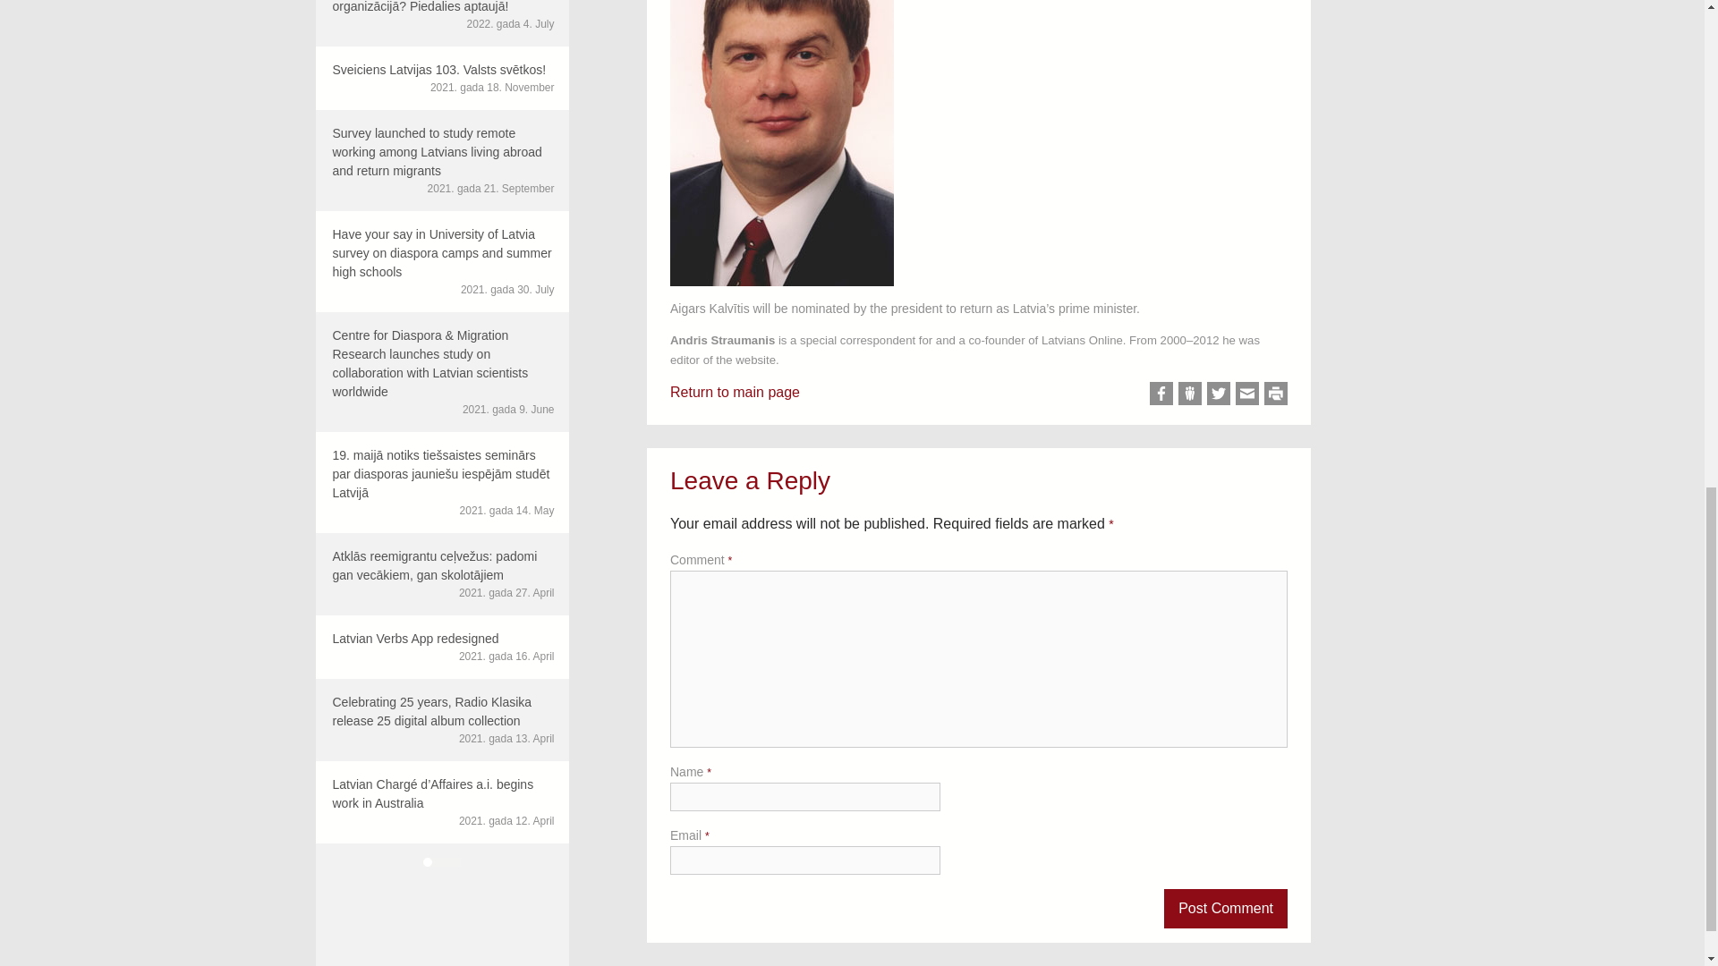 This screenshot has height=966, width=1718. I want to click on Print, so click(1276, 393).